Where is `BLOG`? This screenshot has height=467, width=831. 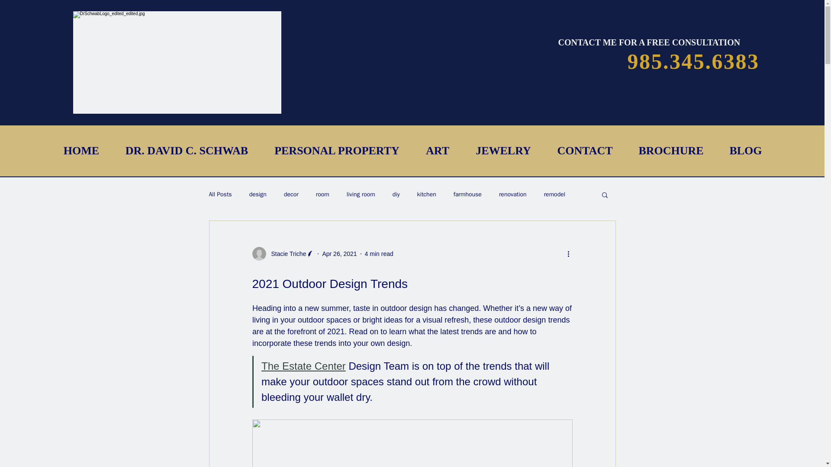
BLOG is located at coordinates (746, 150).